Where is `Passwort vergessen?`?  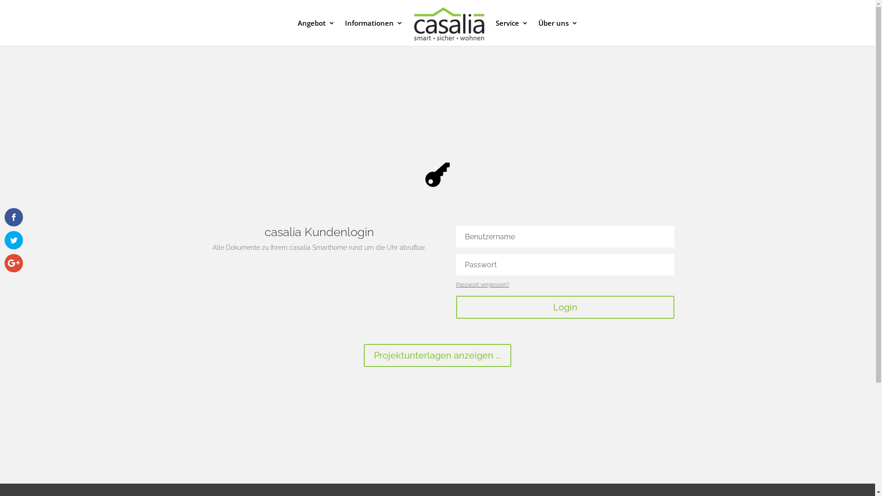 Passwort vergessen? is located at coordinates (482, 285).